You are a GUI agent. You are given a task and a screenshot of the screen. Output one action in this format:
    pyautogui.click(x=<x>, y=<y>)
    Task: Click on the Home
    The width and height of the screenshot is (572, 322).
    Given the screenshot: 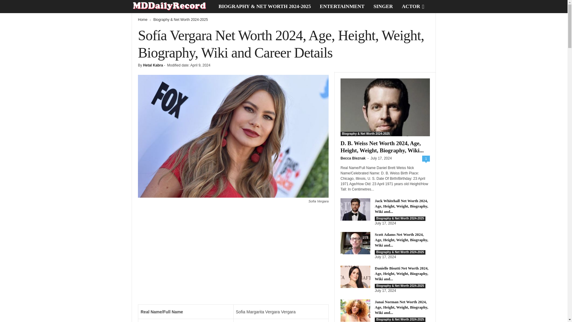 What is the action you would take?
    pyautogui.click(x=142, y=20)
    